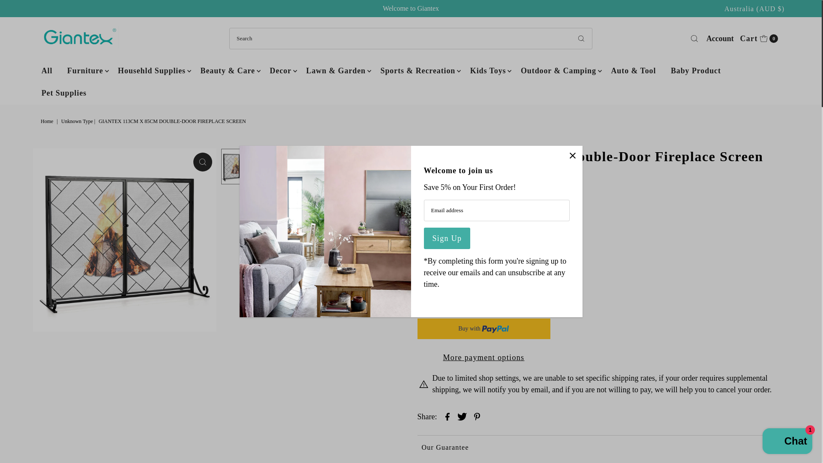 This screenshot has height=463, width=823. I want to click on Home, so click(759, 38).